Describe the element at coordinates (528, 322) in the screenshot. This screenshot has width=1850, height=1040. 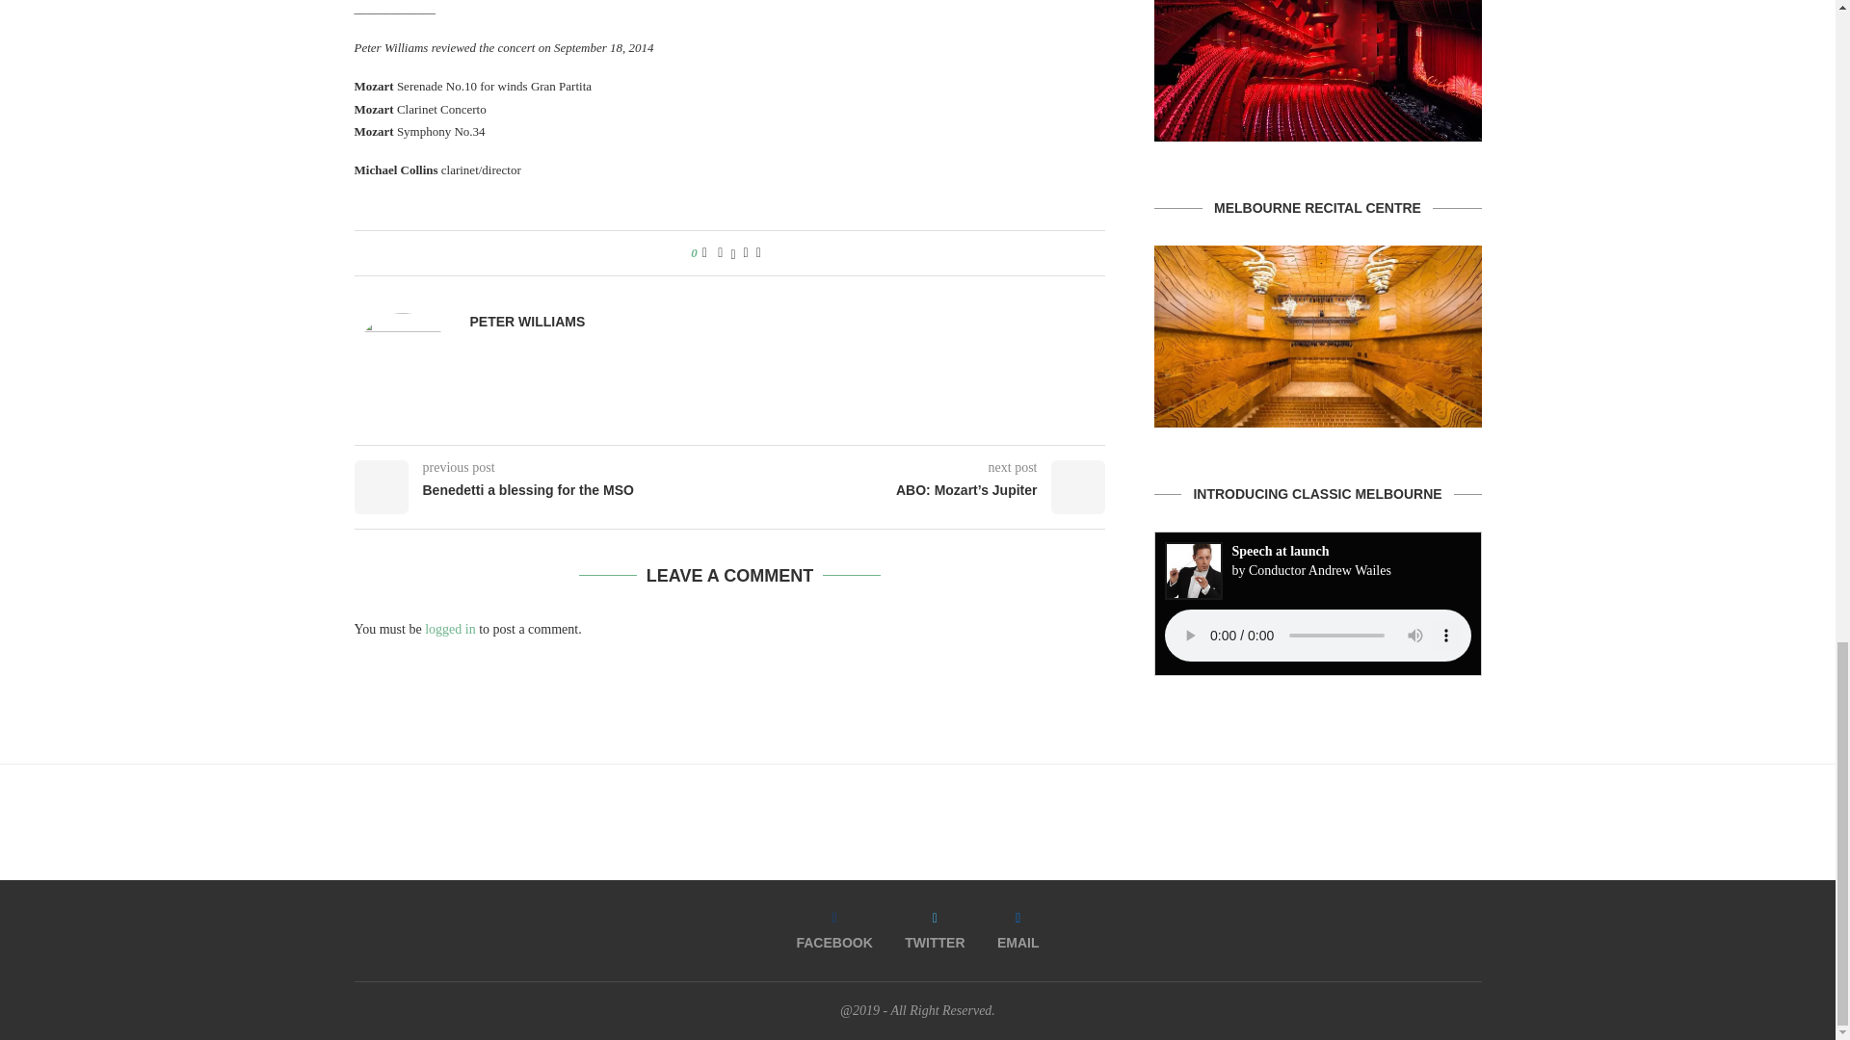
I see `Author Peter Williams` at that location.